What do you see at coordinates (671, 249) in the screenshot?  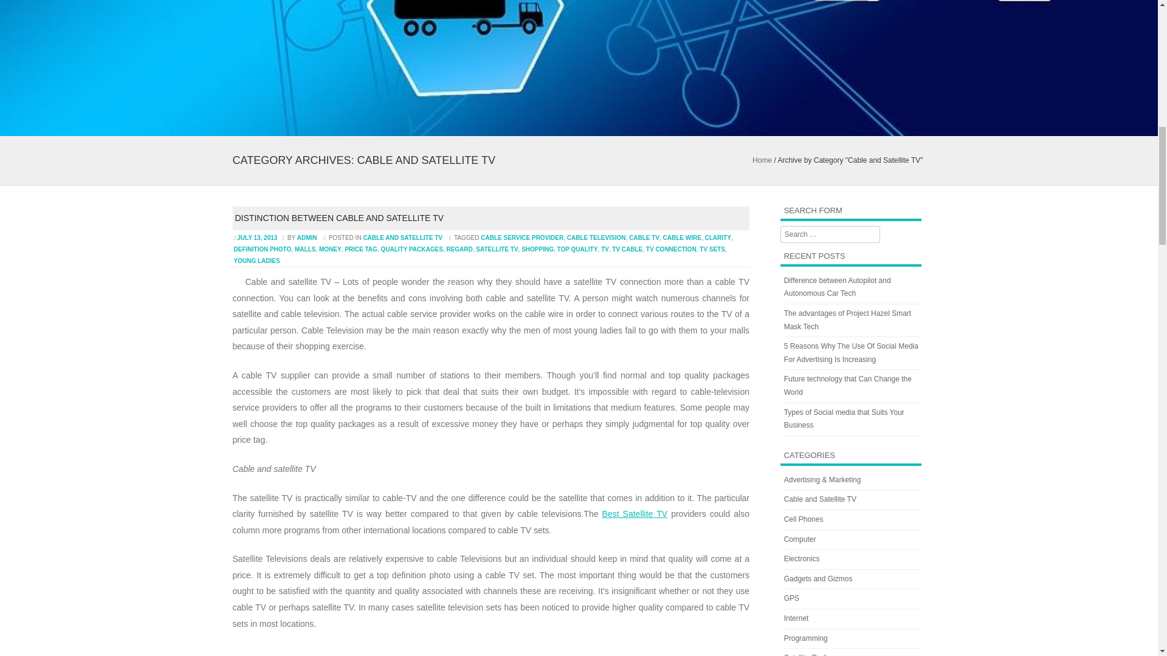 I see `TV CONNECTION` at bounding box center [671, 249].